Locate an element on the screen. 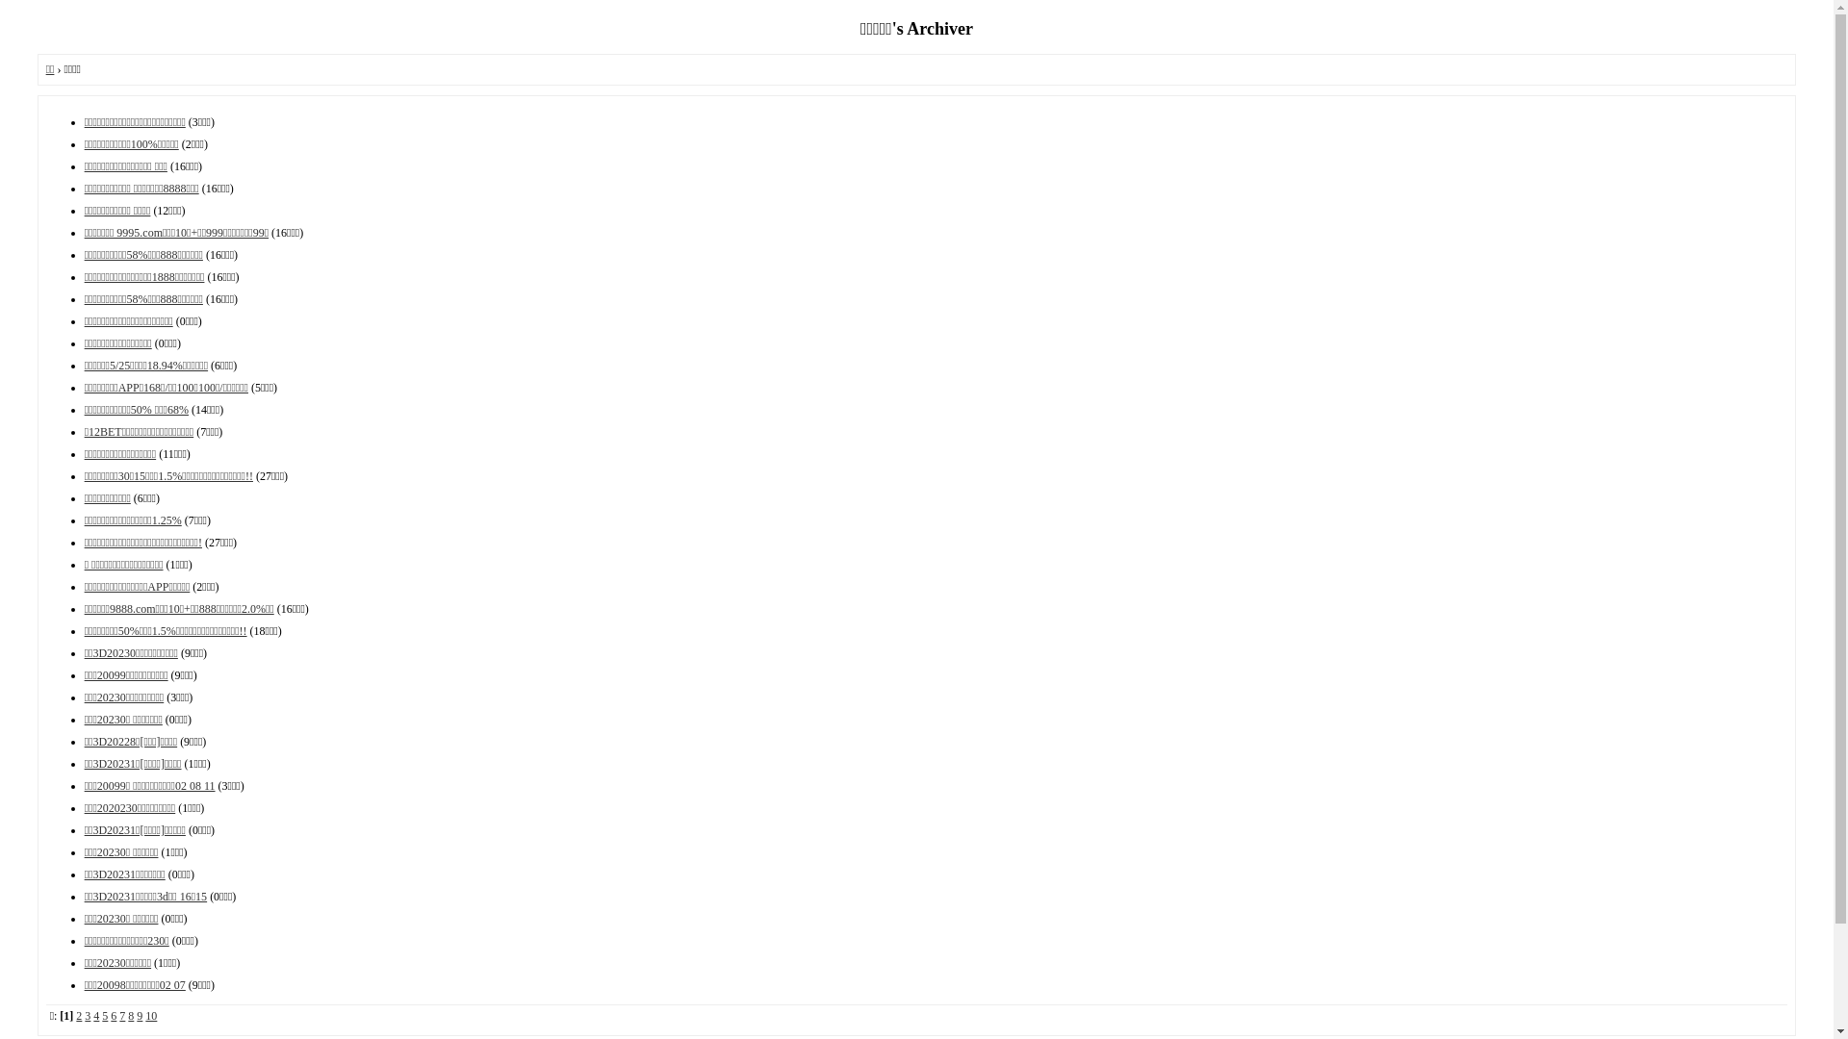 This screenshot has height=1039, width=1848. 10 is located at coordinates (151, 1016).